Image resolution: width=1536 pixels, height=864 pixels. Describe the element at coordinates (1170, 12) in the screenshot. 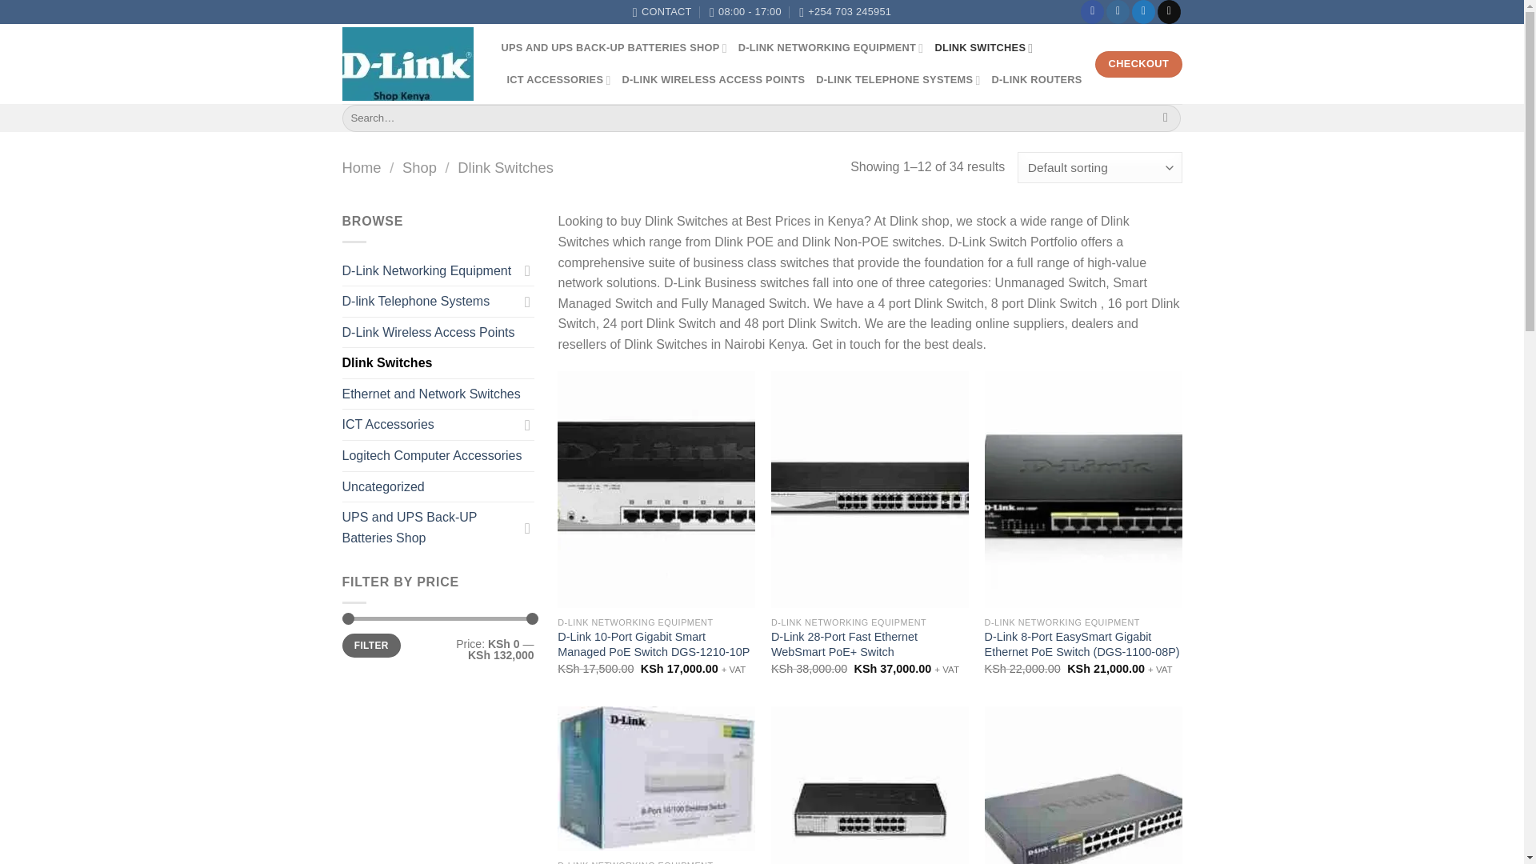

I see `Send us an email` at that location.